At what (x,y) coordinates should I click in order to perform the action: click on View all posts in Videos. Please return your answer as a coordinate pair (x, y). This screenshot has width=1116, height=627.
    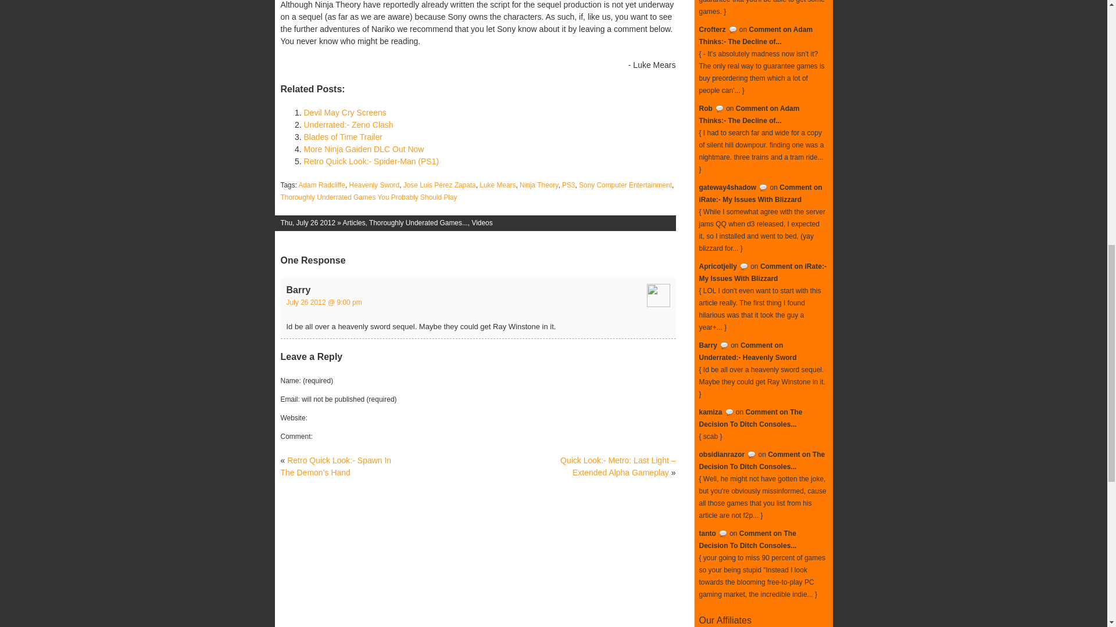
    Looking at the image, I should click on (481, 222).